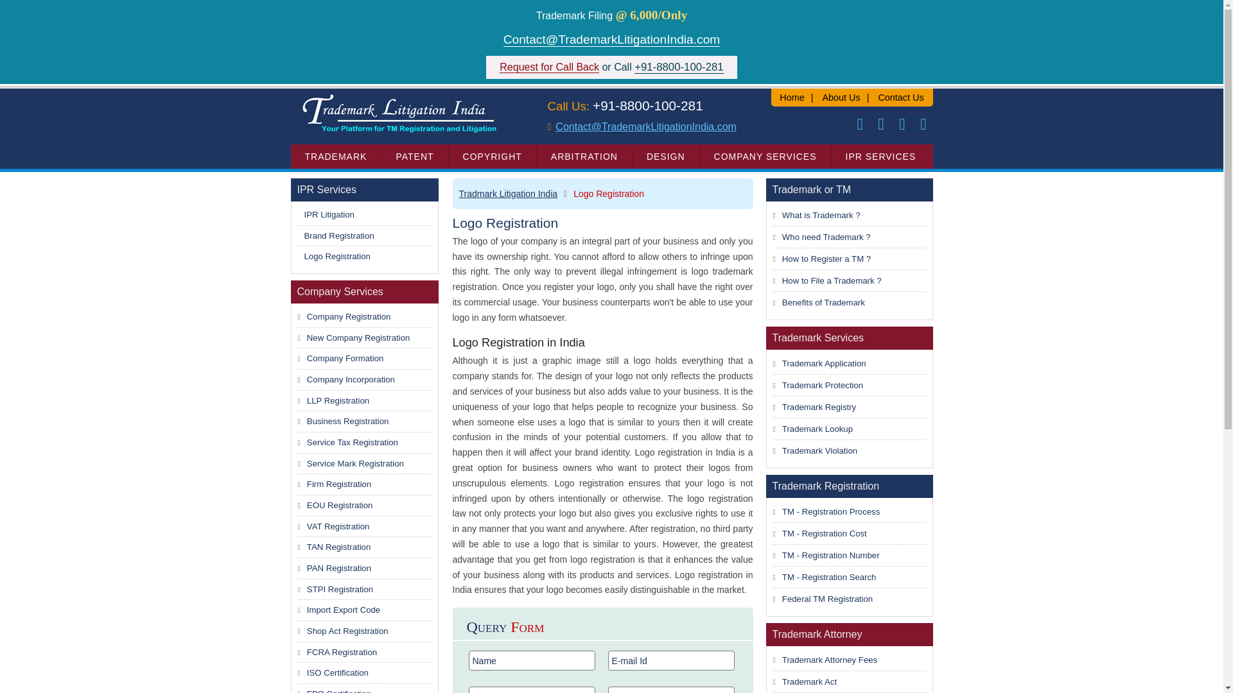 This screenshot has height=693, width=1233. Describe the element at coordinates (492, 157) in the screenshot. I see `COPYRIGHT` at that location.